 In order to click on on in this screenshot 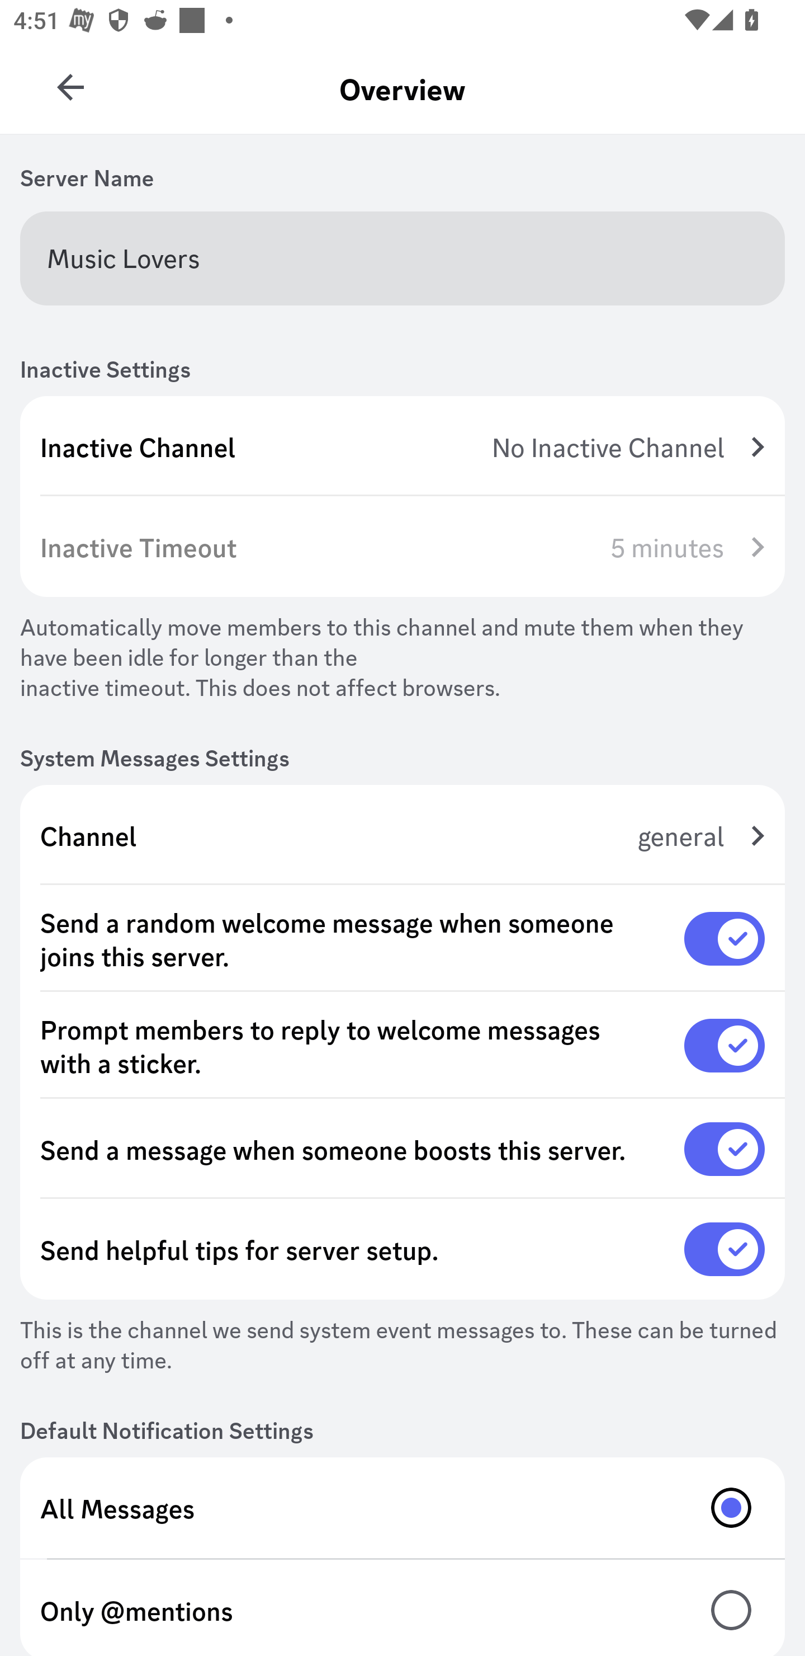, I will do `click(724, 1046)`.